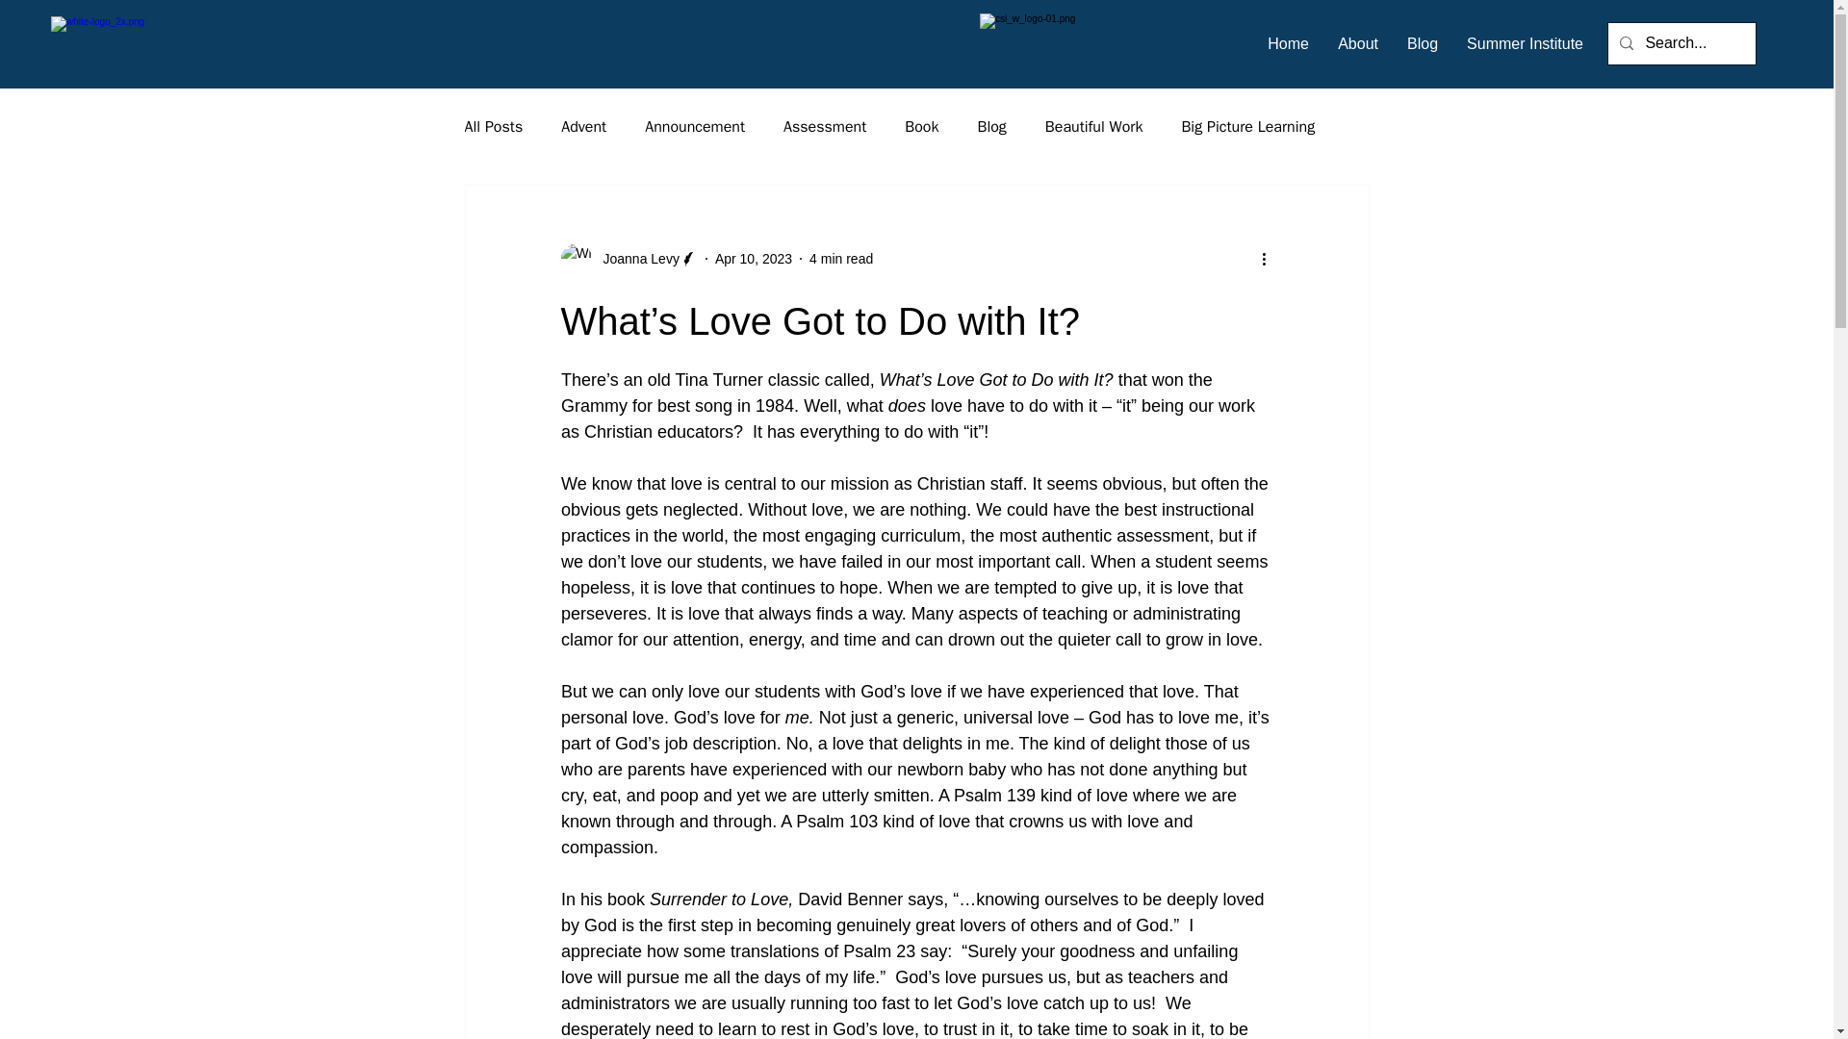  I want to click on 4 min read, so click(840, 258).